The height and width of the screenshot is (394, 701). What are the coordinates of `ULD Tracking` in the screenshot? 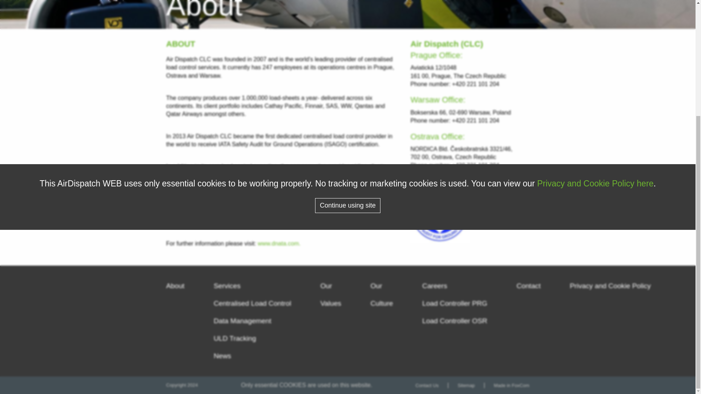 It's located at (234, 338).